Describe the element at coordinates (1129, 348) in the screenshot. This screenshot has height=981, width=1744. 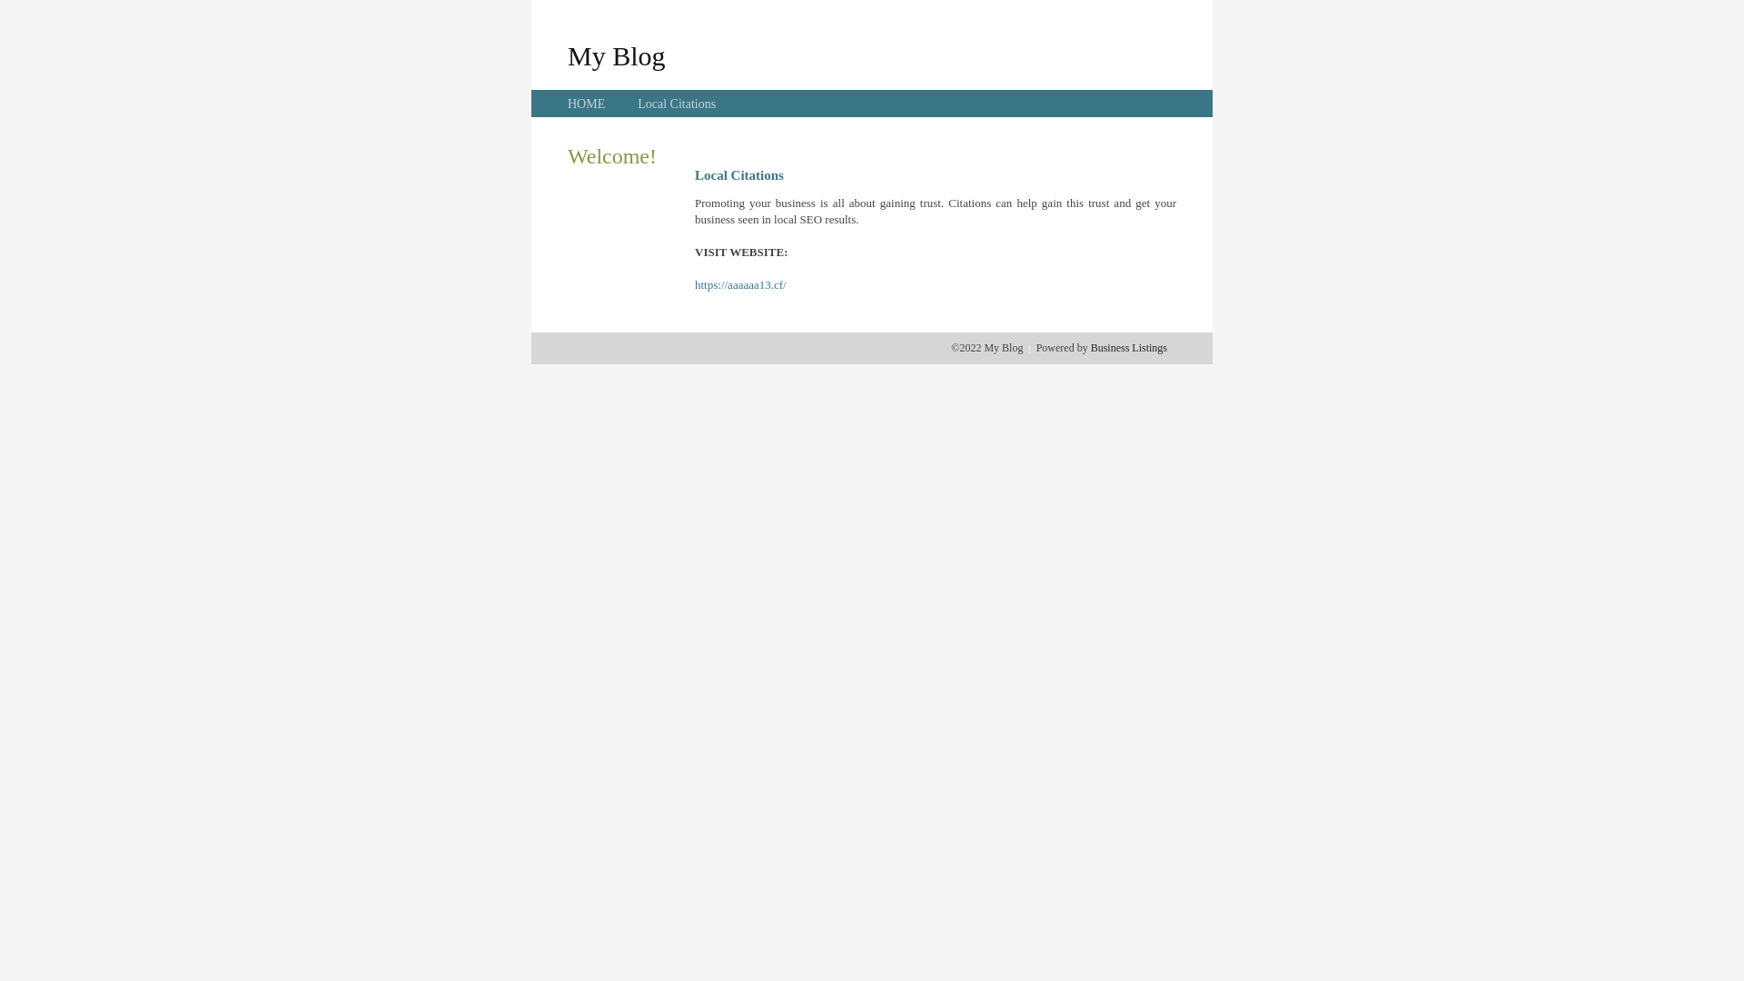
I see `Business Listings` at that location.